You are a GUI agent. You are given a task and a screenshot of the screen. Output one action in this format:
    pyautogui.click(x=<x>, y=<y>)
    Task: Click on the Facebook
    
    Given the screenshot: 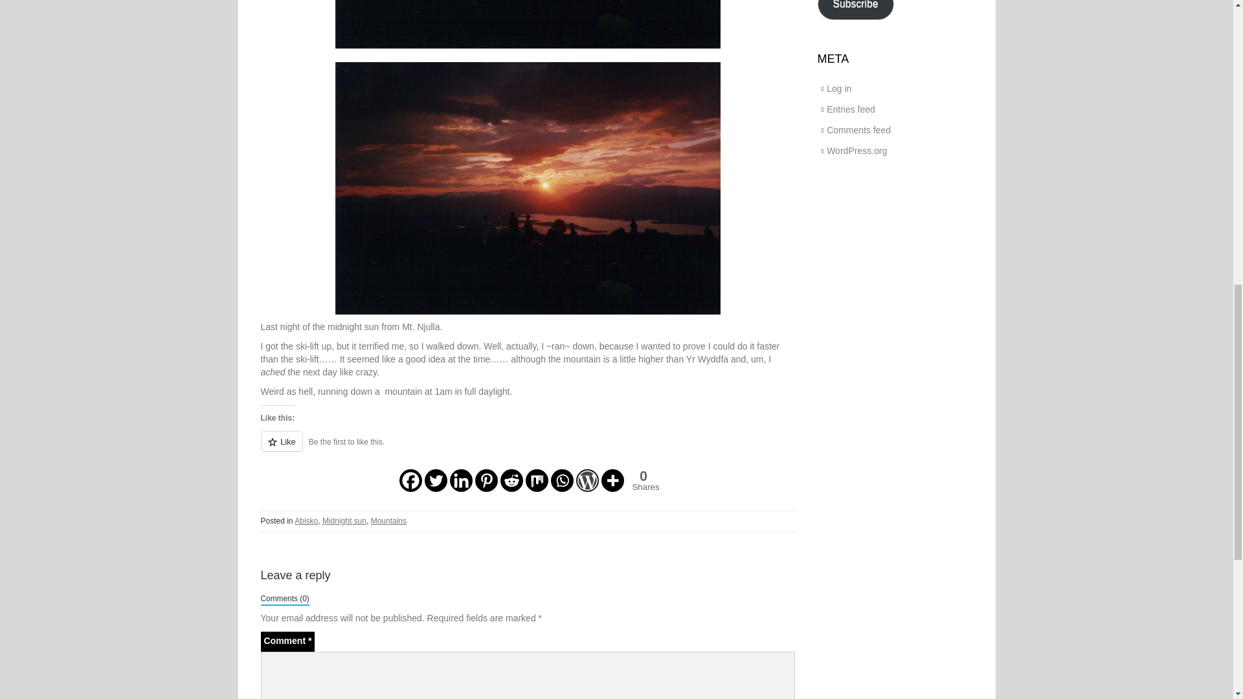 What is the action you would take?
    pyautogui.click(x=460, y=480)
    